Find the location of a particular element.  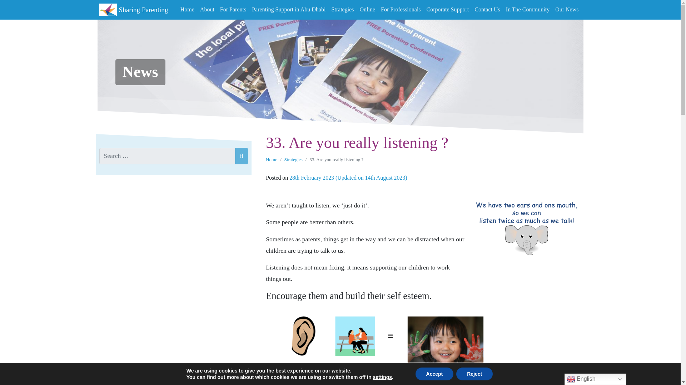

Our News is located at coordinates (567, 10).